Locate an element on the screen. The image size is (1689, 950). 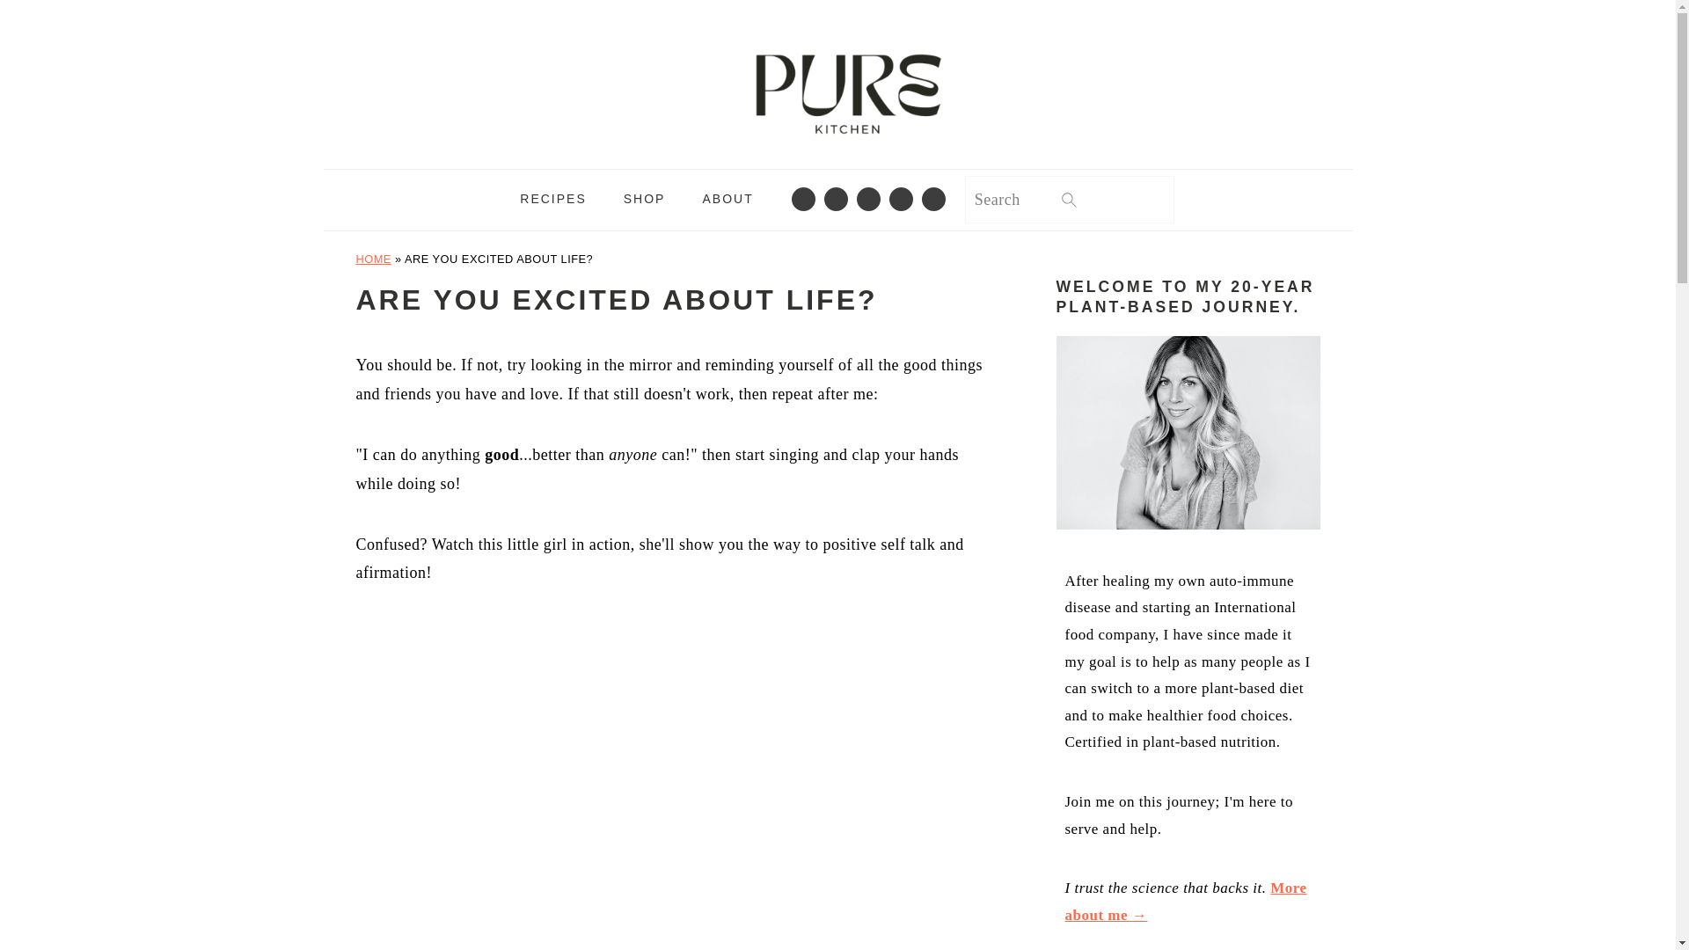
Email is located at coordinates (802, 199).